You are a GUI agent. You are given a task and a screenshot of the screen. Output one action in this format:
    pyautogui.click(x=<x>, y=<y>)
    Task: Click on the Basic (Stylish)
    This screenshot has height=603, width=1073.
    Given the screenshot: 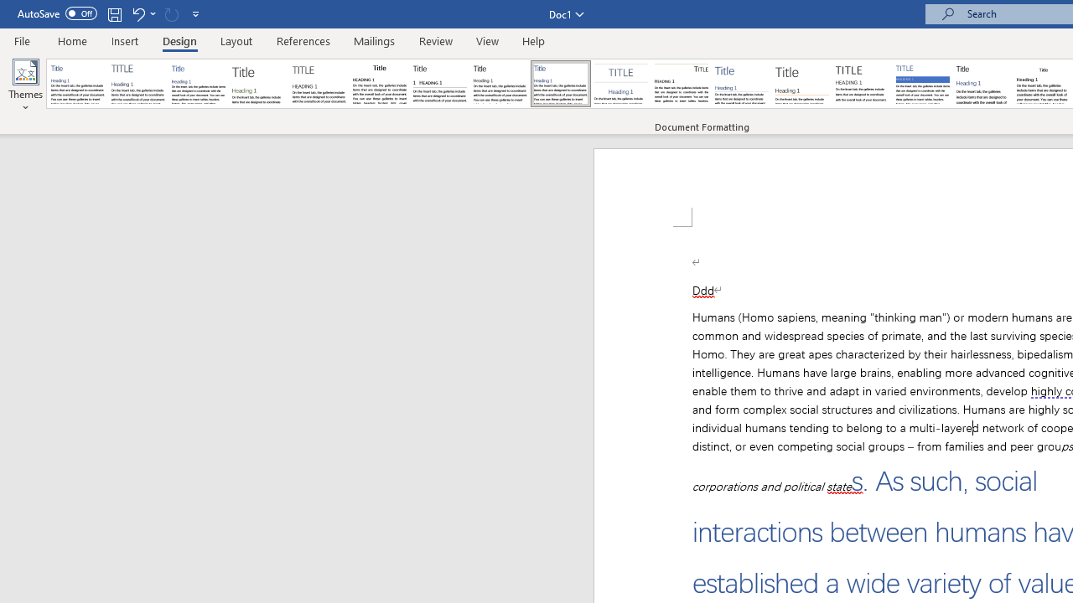 What is the action you would take?
    pyautogui.click(x=258, y=84)
    